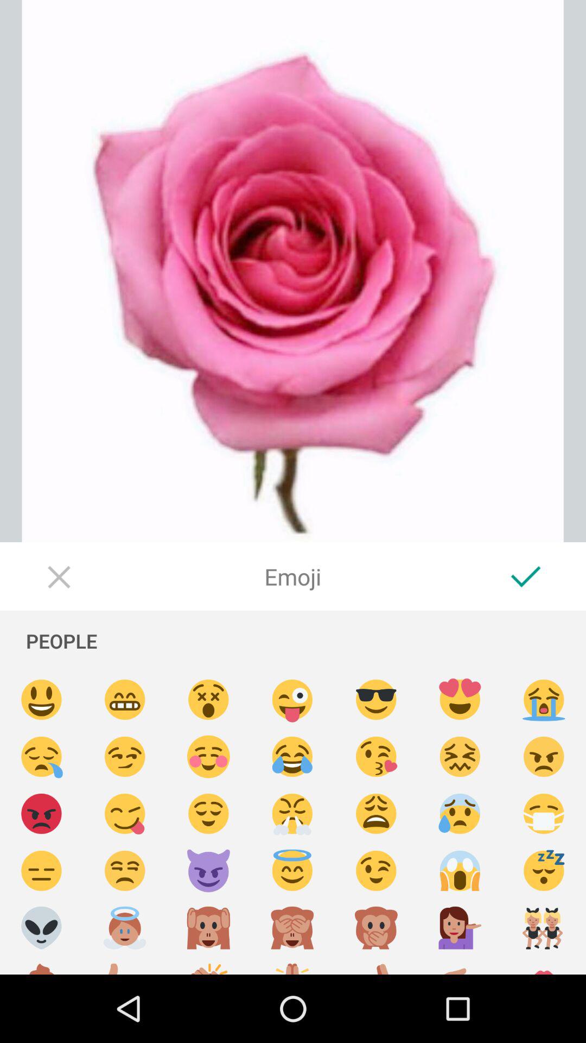 This screenshot has width=586, height=1043. I want to click on send dancing emoji, so click(544, 928).